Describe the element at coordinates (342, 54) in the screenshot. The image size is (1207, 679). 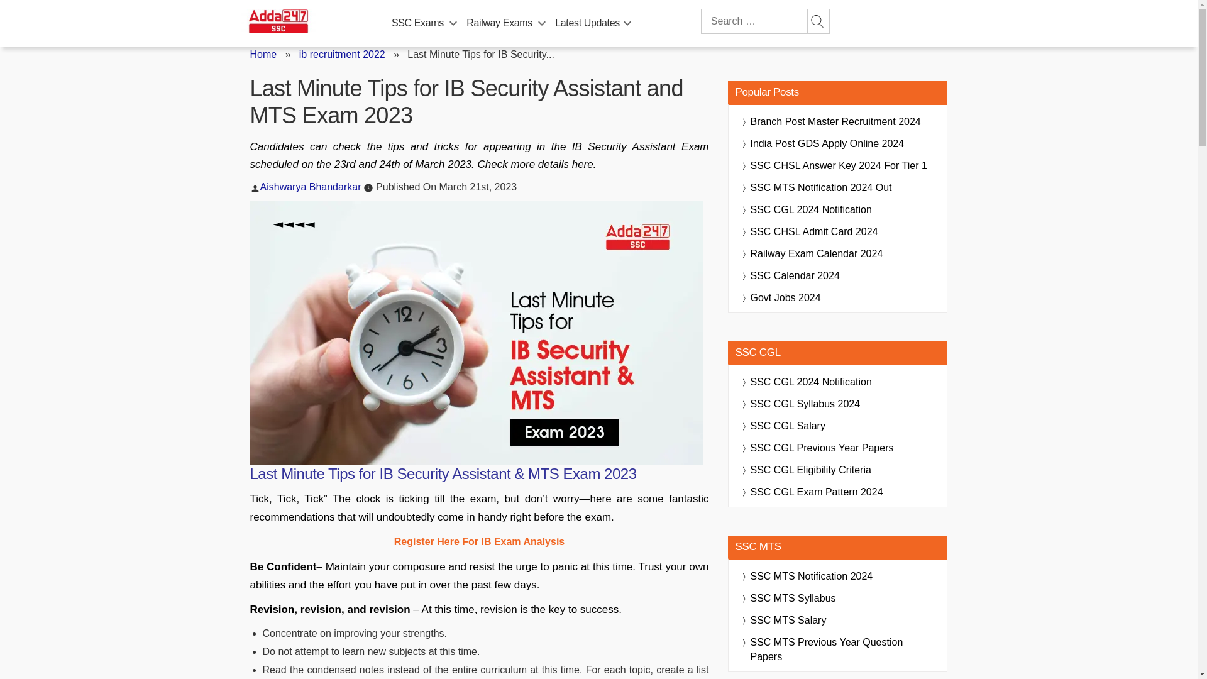
I see `ib recruitment 2022` at that location.